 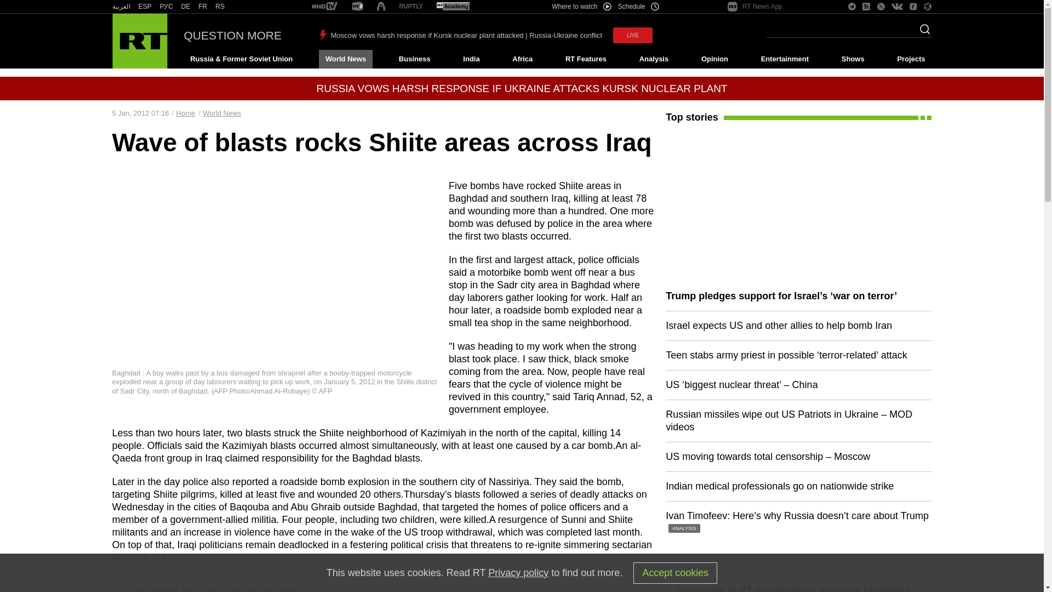 What do you see at coordinates (357, 7) in the screenshot?
I see `RT ` at bounding box center [357, 7].